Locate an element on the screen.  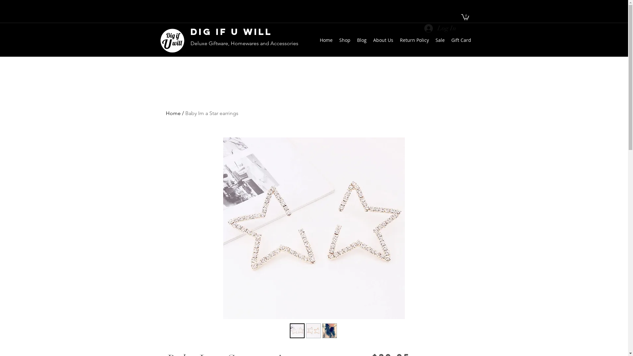
Return Policy is located at coordinates (414, 40).